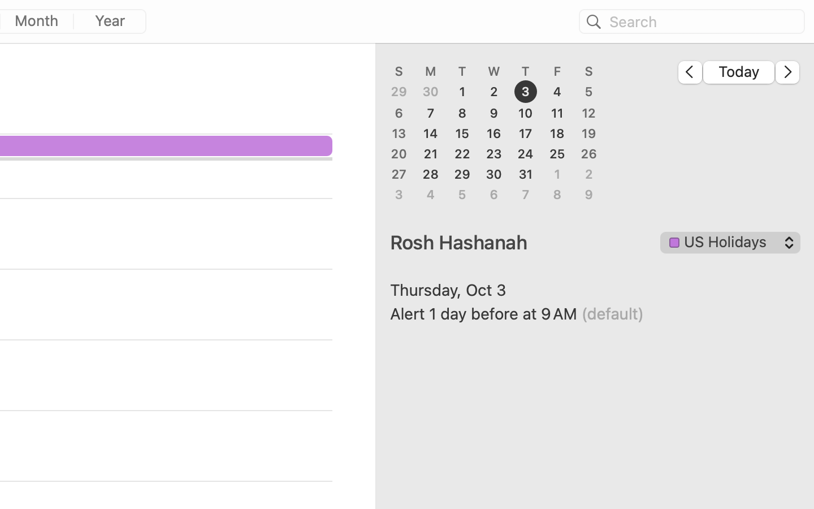 This screenshot has height=509, width=814. What do you see at coordinates (399, 113) in the screenshot?
I see `6` at bounding box center [399, 113].